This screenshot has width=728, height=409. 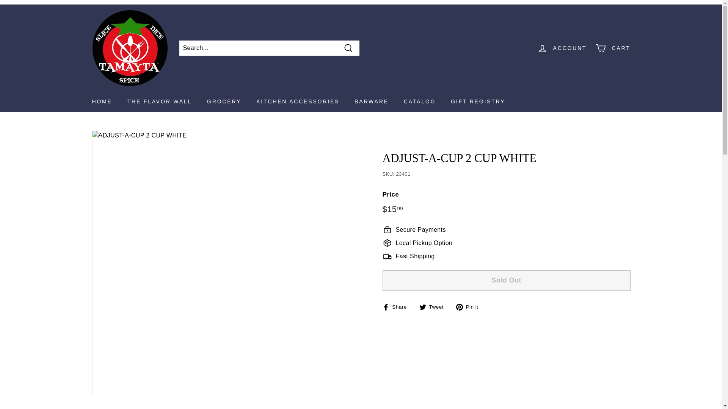 I want to click on GROCERY, so click(x=224, y=101).